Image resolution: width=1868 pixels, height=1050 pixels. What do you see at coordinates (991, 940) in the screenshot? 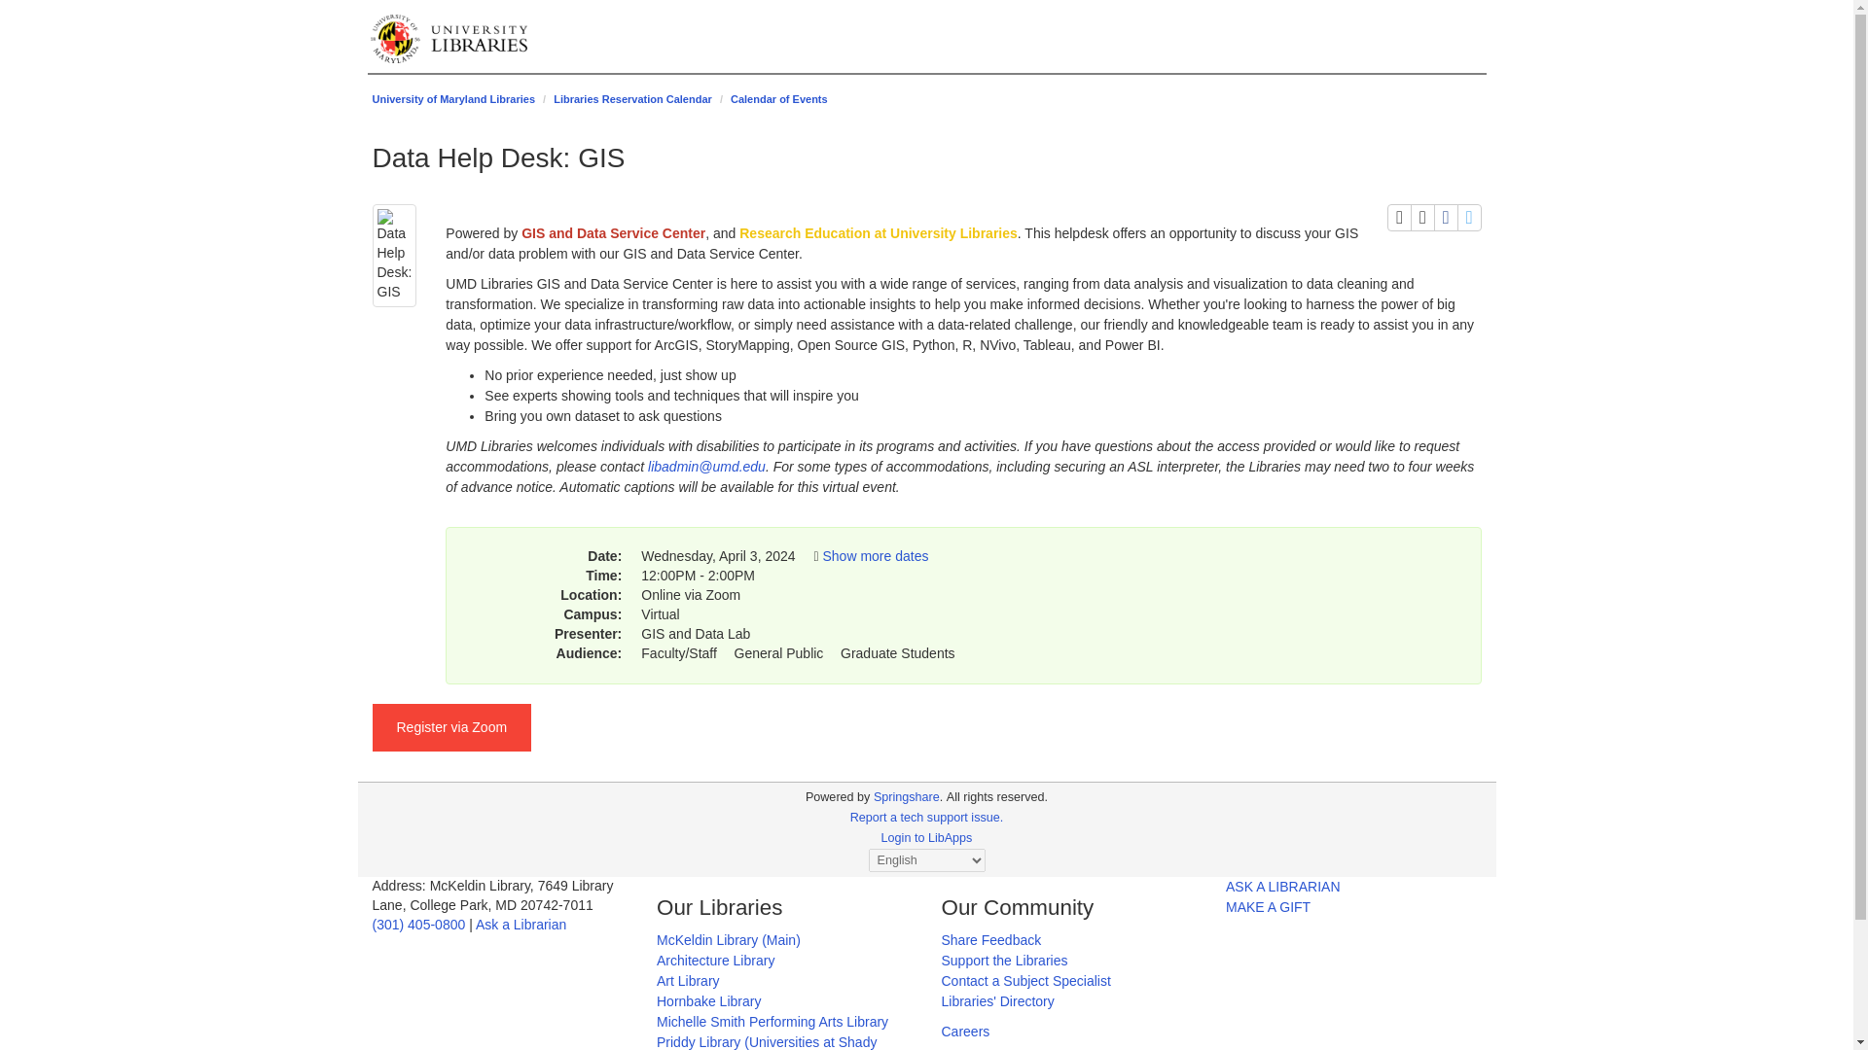
I see `Share Feedback` at bounding box center [991, 940].